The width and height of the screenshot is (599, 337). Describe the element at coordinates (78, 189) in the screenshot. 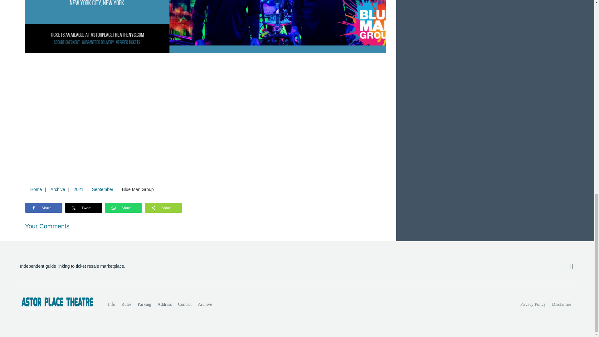

I see `2021` at that location.